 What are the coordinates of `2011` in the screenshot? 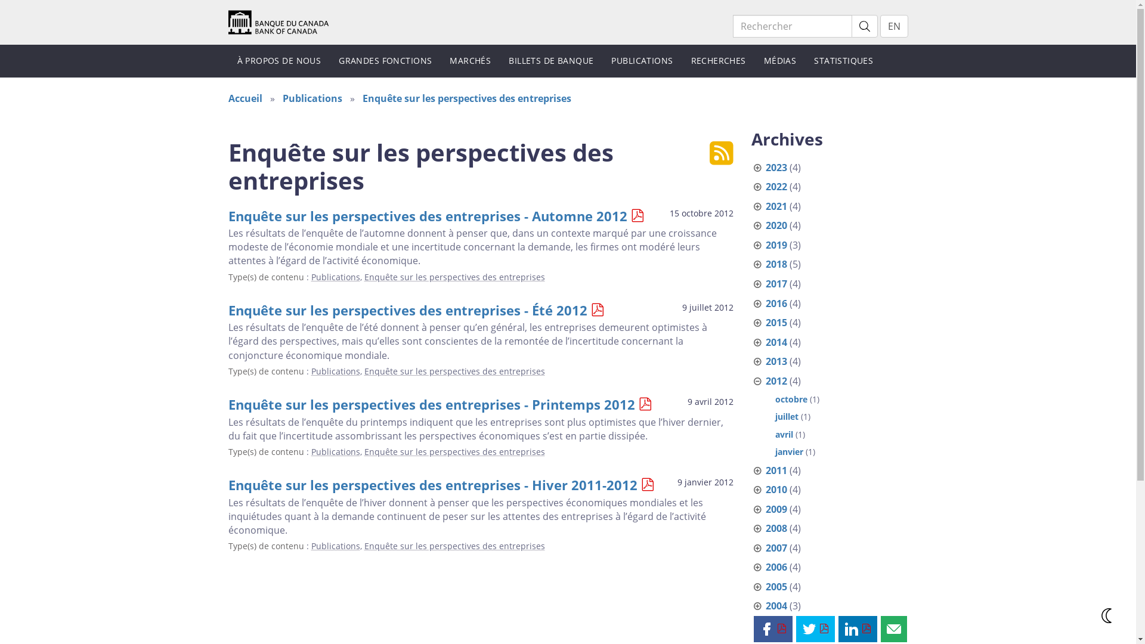 It's located at (776, 470).